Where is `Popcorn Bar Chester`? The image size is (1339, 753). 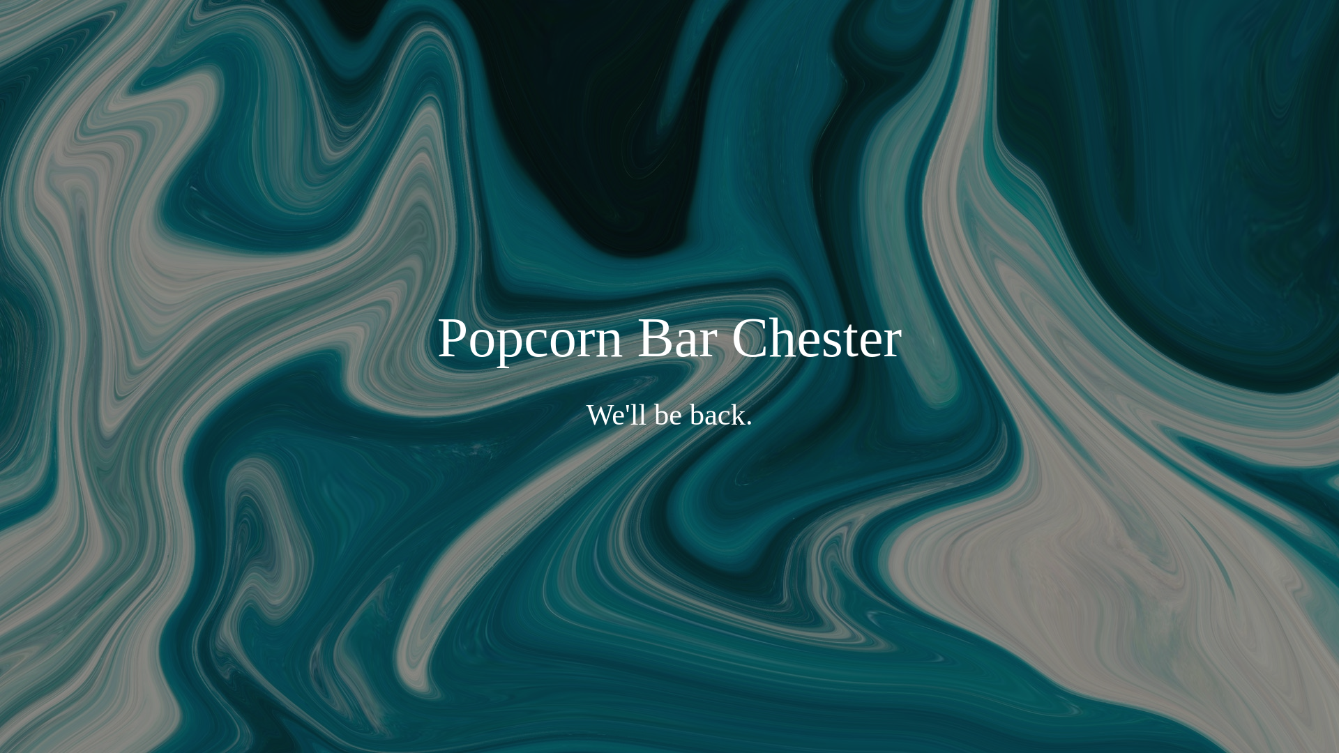 Popcorn Bar Chester is located at coordinates (669, 347).